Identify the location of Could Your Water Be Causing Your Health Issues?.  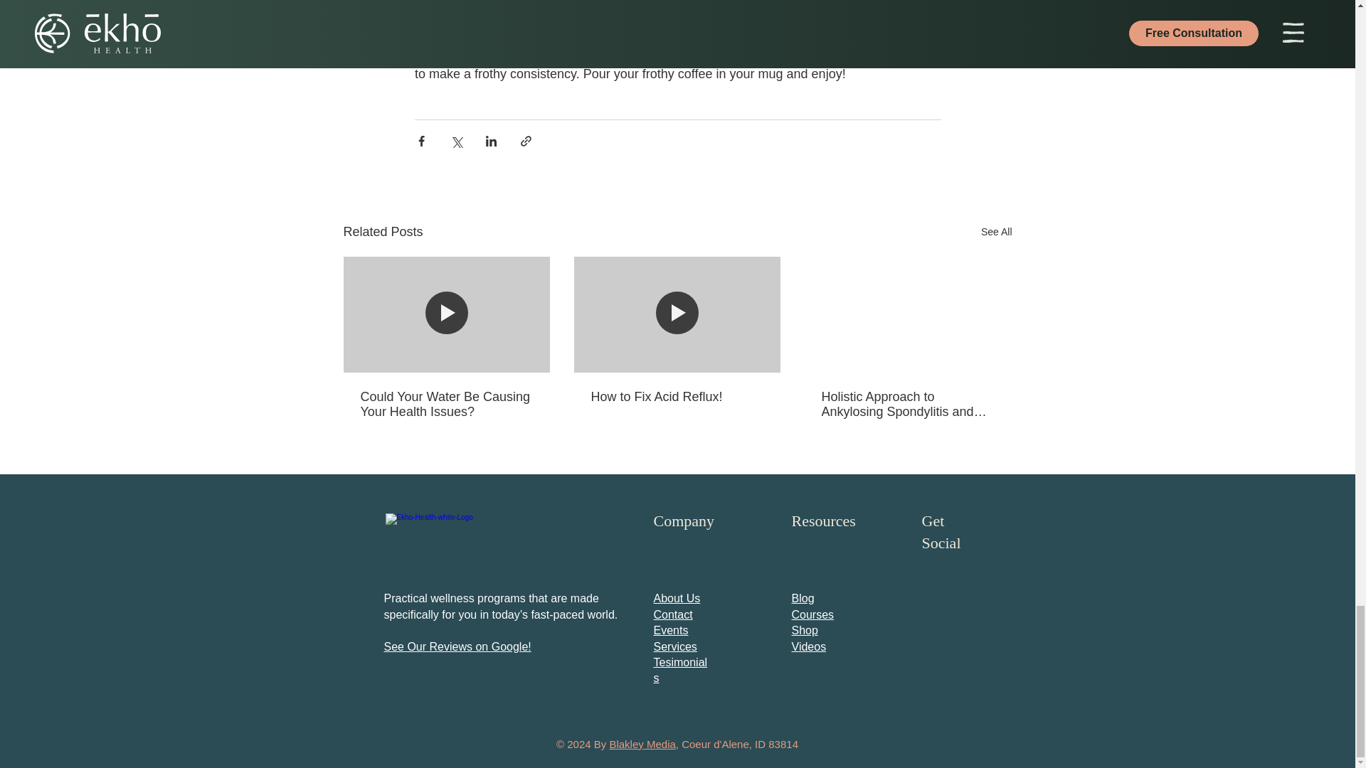
(446, 404).